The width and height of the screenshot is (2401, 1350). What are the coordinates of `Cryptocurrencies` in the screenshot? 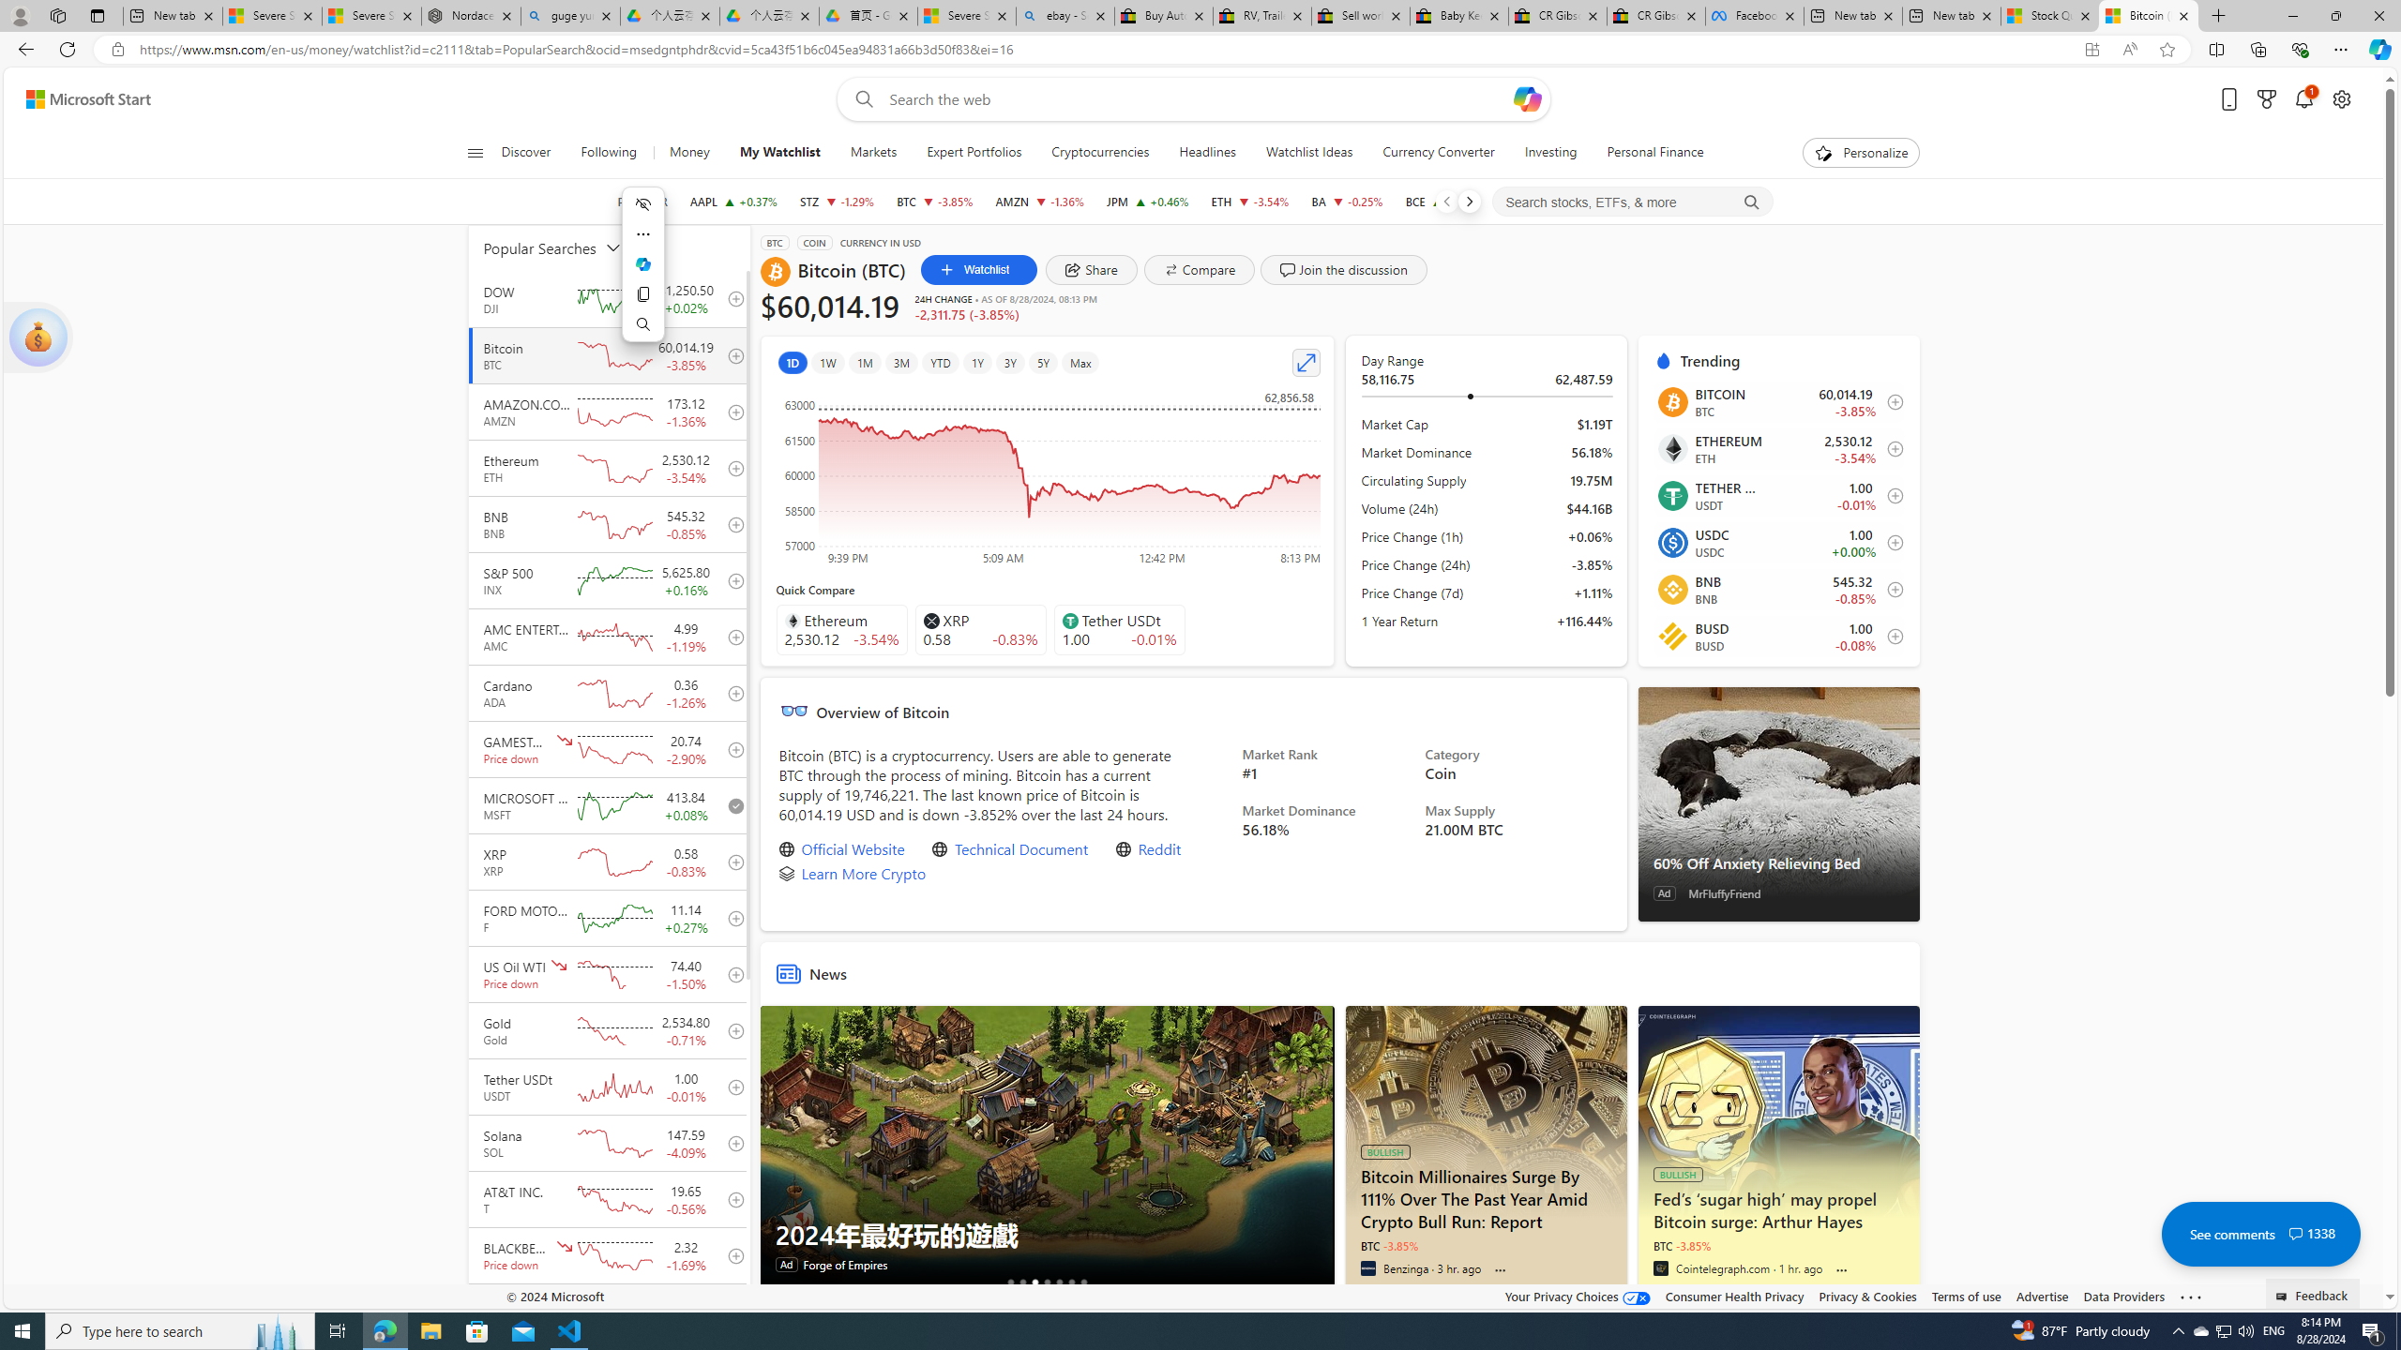 It's located at (1101, 153).